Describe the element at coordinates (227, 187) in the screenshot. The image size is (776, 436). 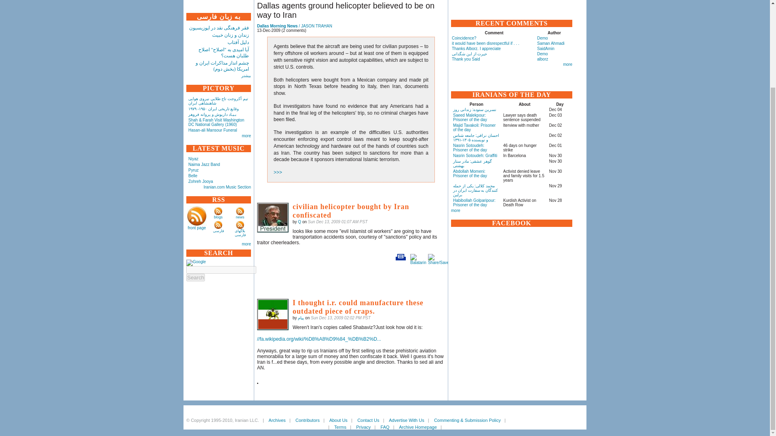
I see `Iranian.com Music Section` at that location.